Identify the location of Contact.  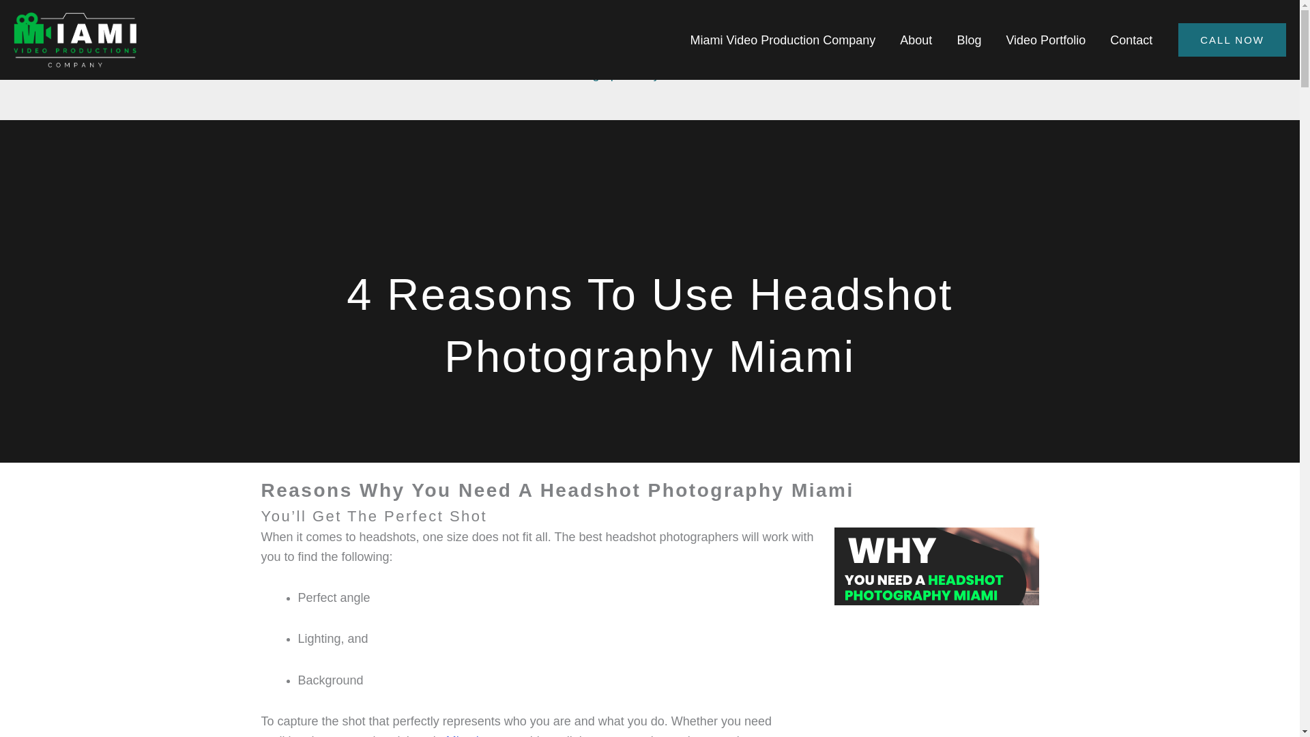
(1131, 40).